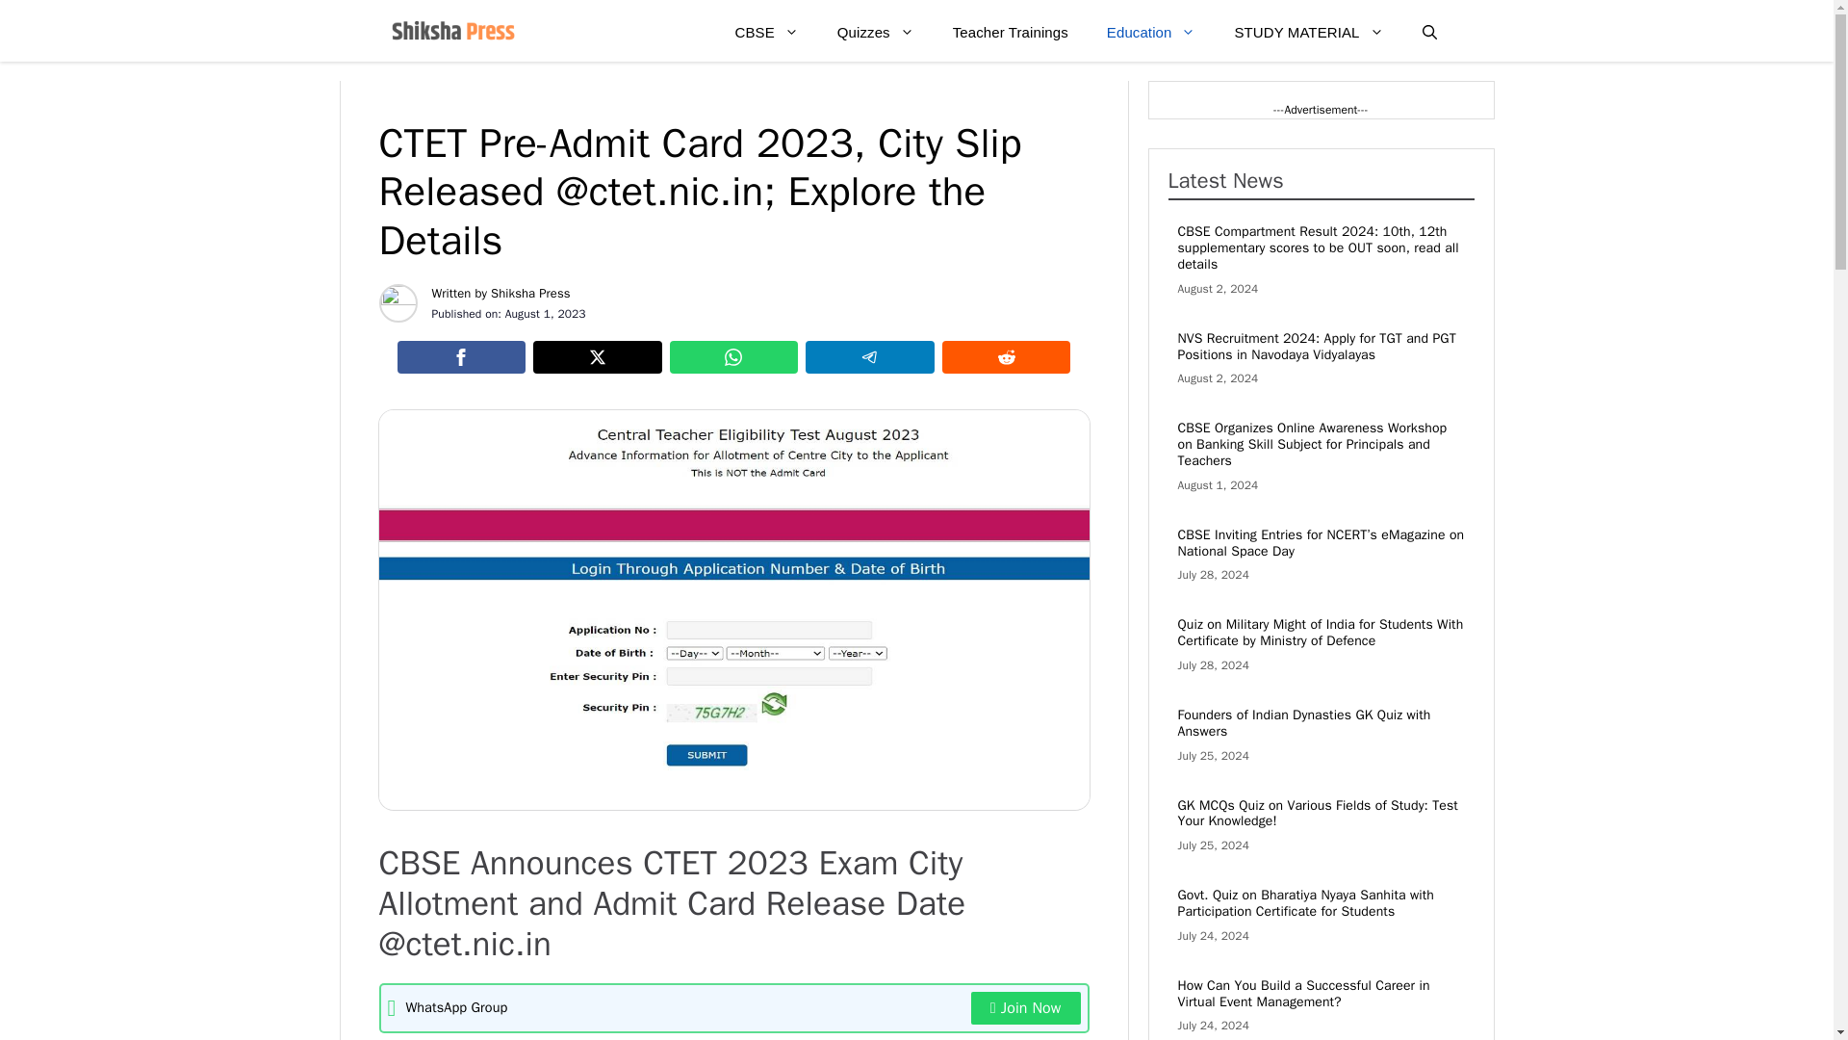  Describe the element at coordinates (876, 33) in the screenshot. I see `Quizzes` at that location.